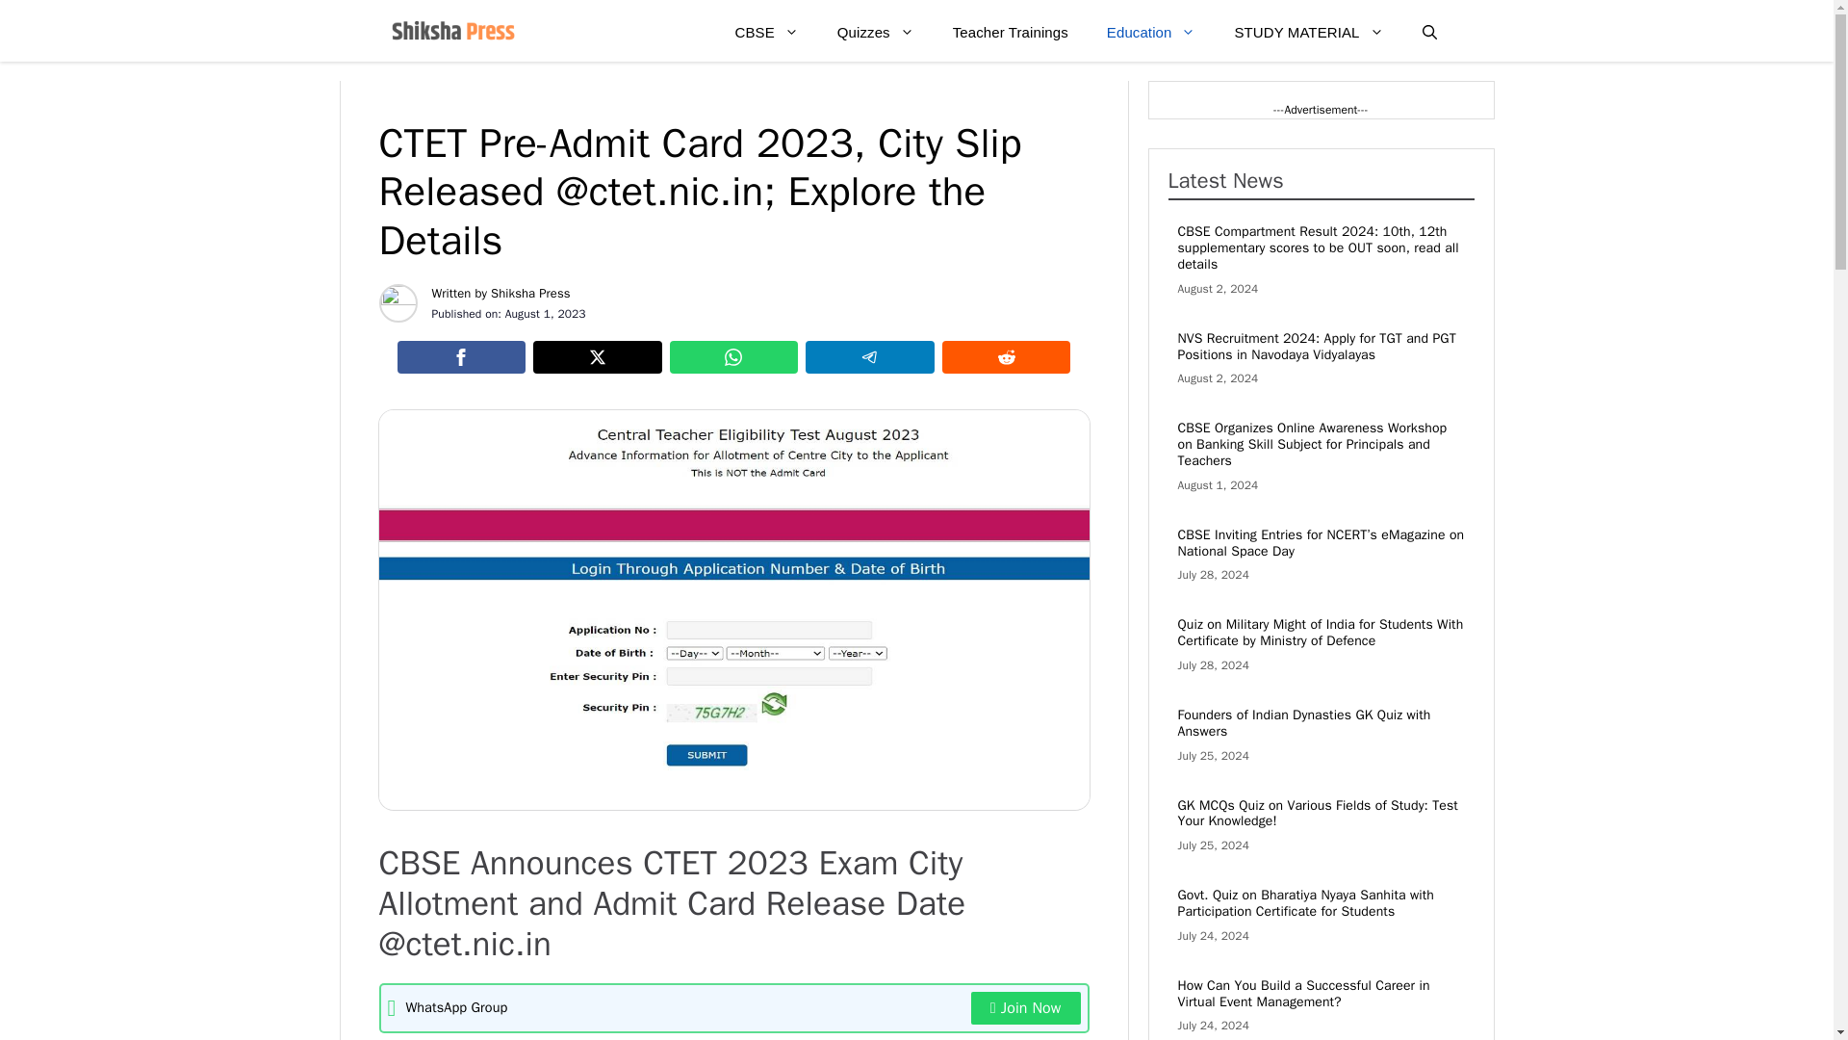  Describe the element at coordinates (876, 33) in the screenshot. I see `Quizzes` at that location.